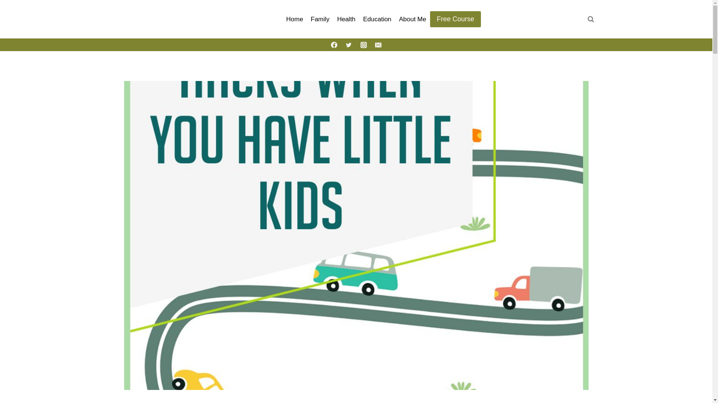 The height and width of the screenshot is (403, 718). Describe the element at coordinates (346, 19) in the screenshot. I see `Health` at that location.